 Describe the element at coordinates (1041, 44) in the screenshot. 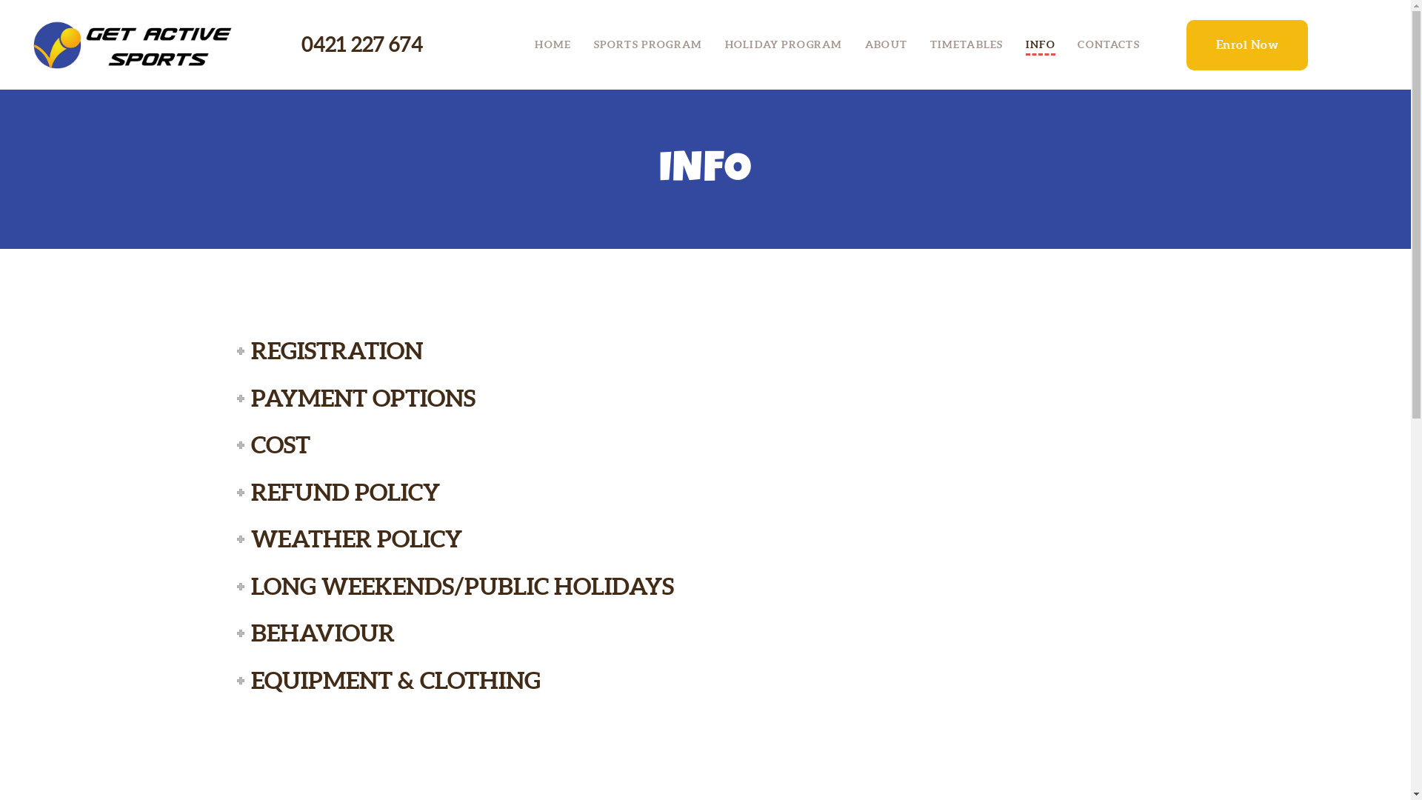

I see `INFO` at that location.